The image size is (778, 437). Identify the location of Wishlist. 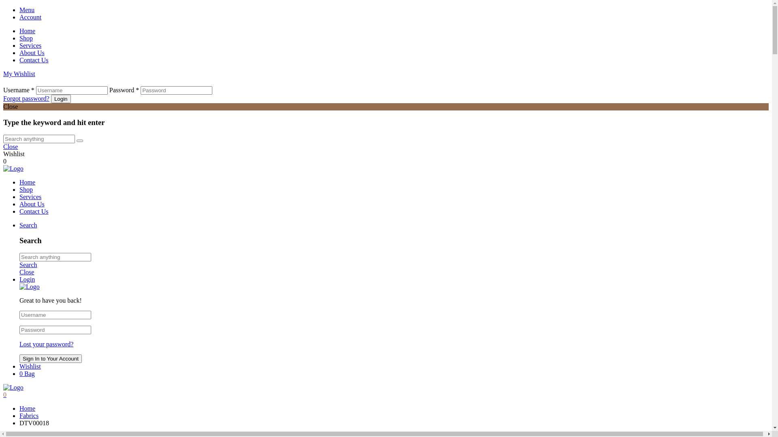
(30, 367).